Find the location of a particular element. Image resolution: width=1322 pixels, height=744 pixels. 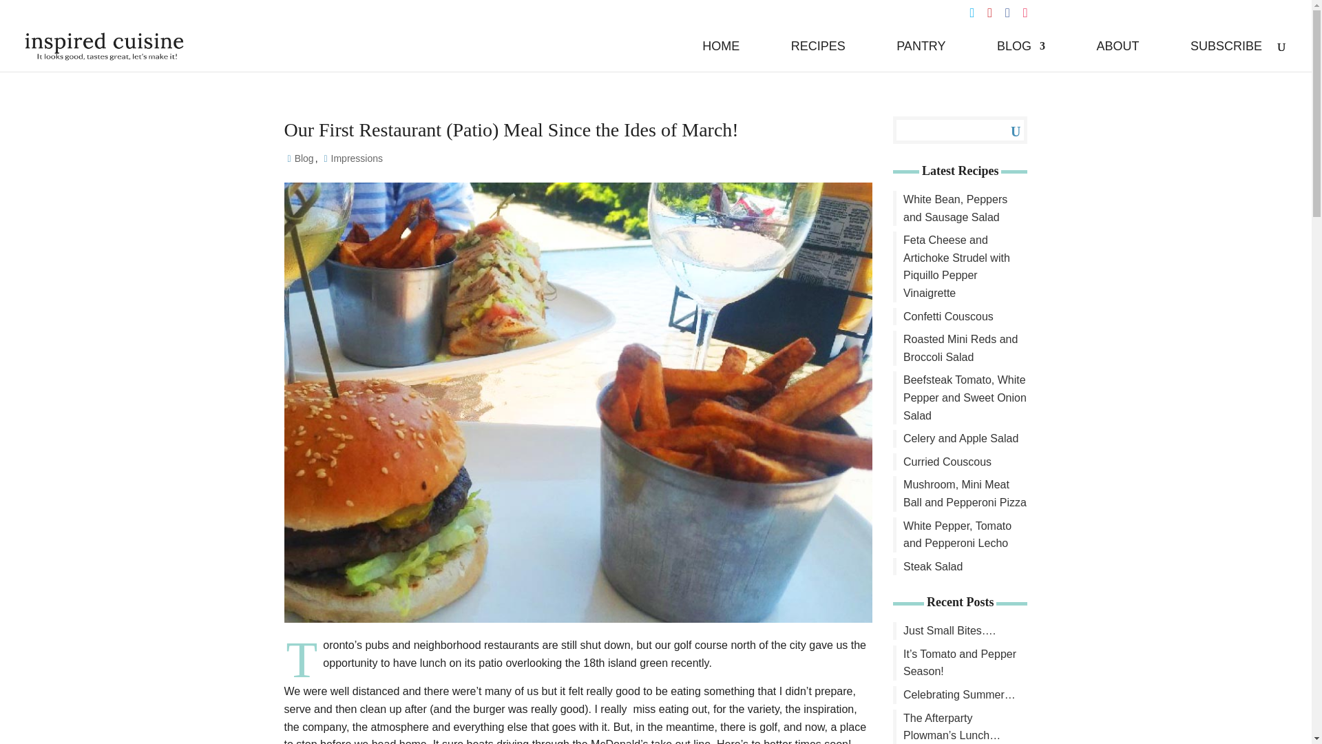

HOME is located at coordinates (720, 56).